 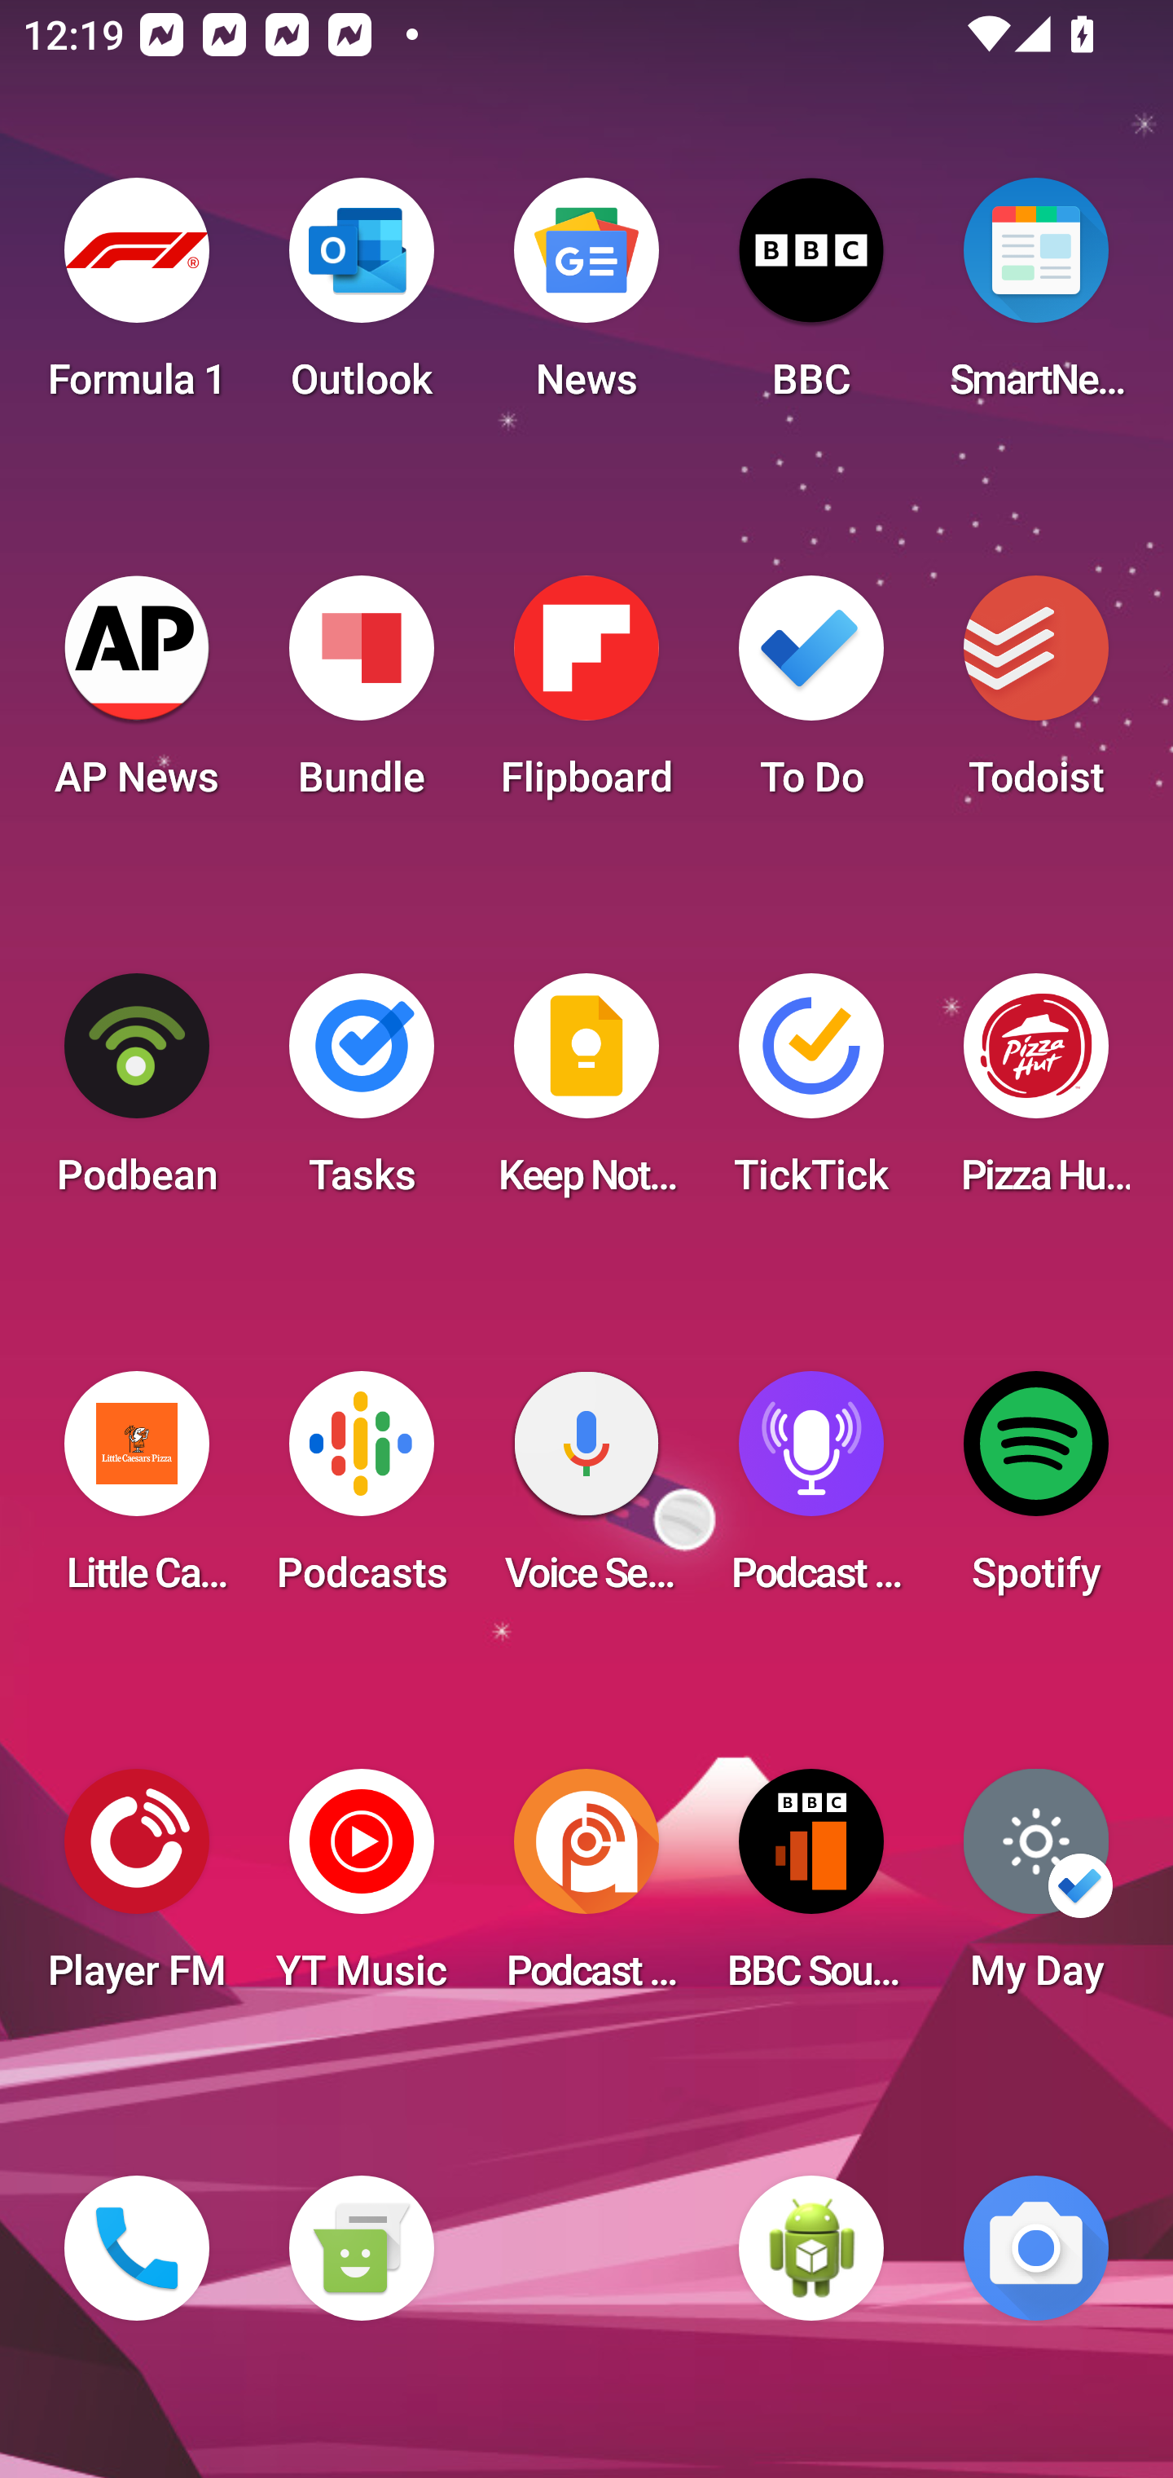 What do you see at coordinates (137, 696) in the screenshot?
I see `AP News` at bounding box center [137, 696].